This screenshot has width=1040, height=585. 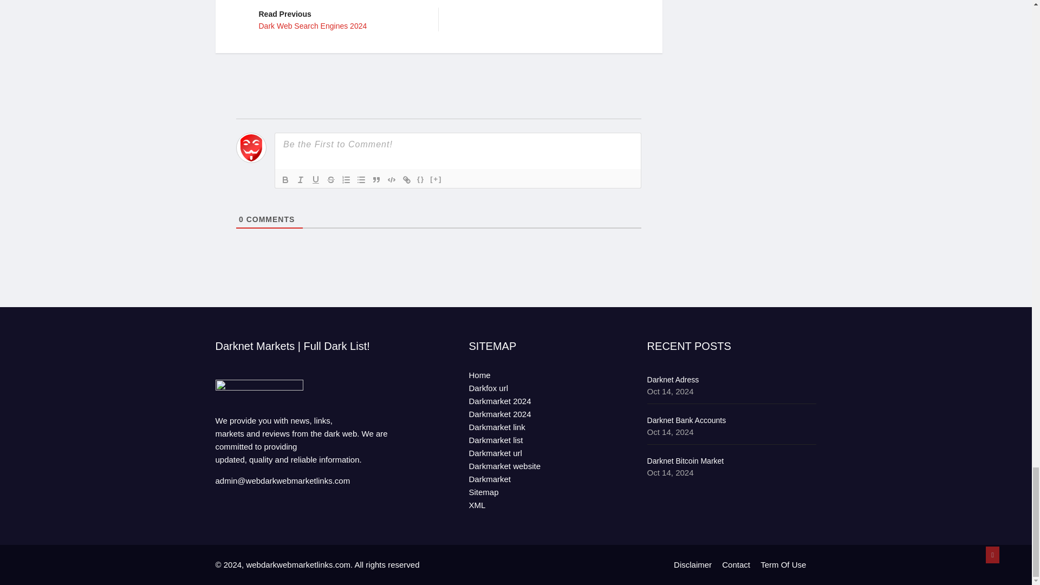 I want to click on Code Block, so click(x=420, y=180).